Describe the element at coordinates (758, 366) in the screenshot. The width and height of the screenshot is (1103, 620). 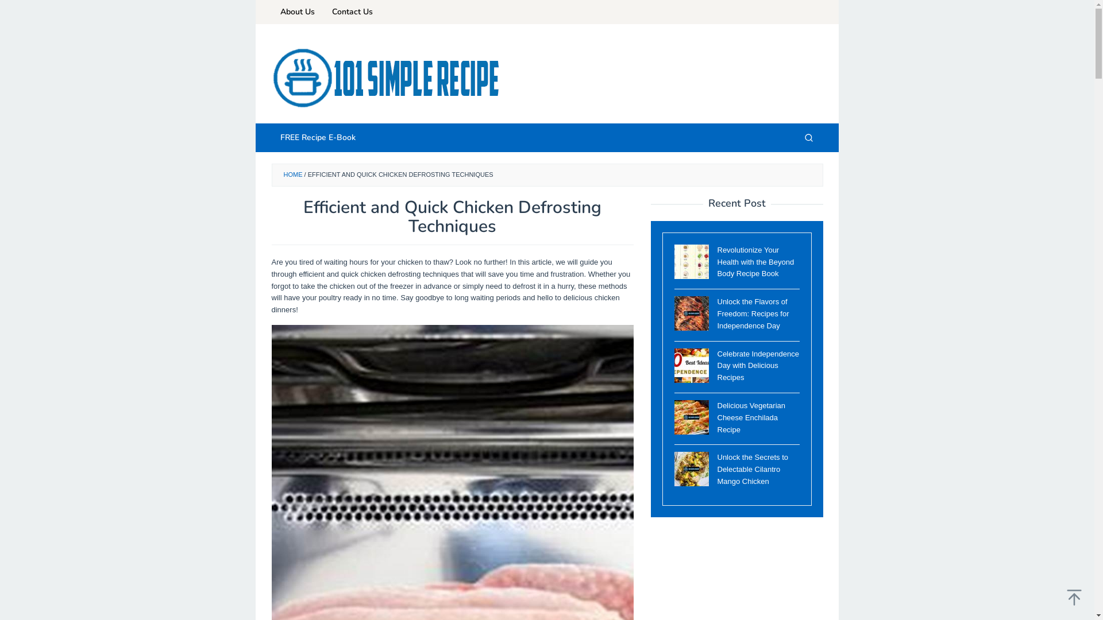
I see `Celebrate Independence Day with Delicious Recipes` at that location.